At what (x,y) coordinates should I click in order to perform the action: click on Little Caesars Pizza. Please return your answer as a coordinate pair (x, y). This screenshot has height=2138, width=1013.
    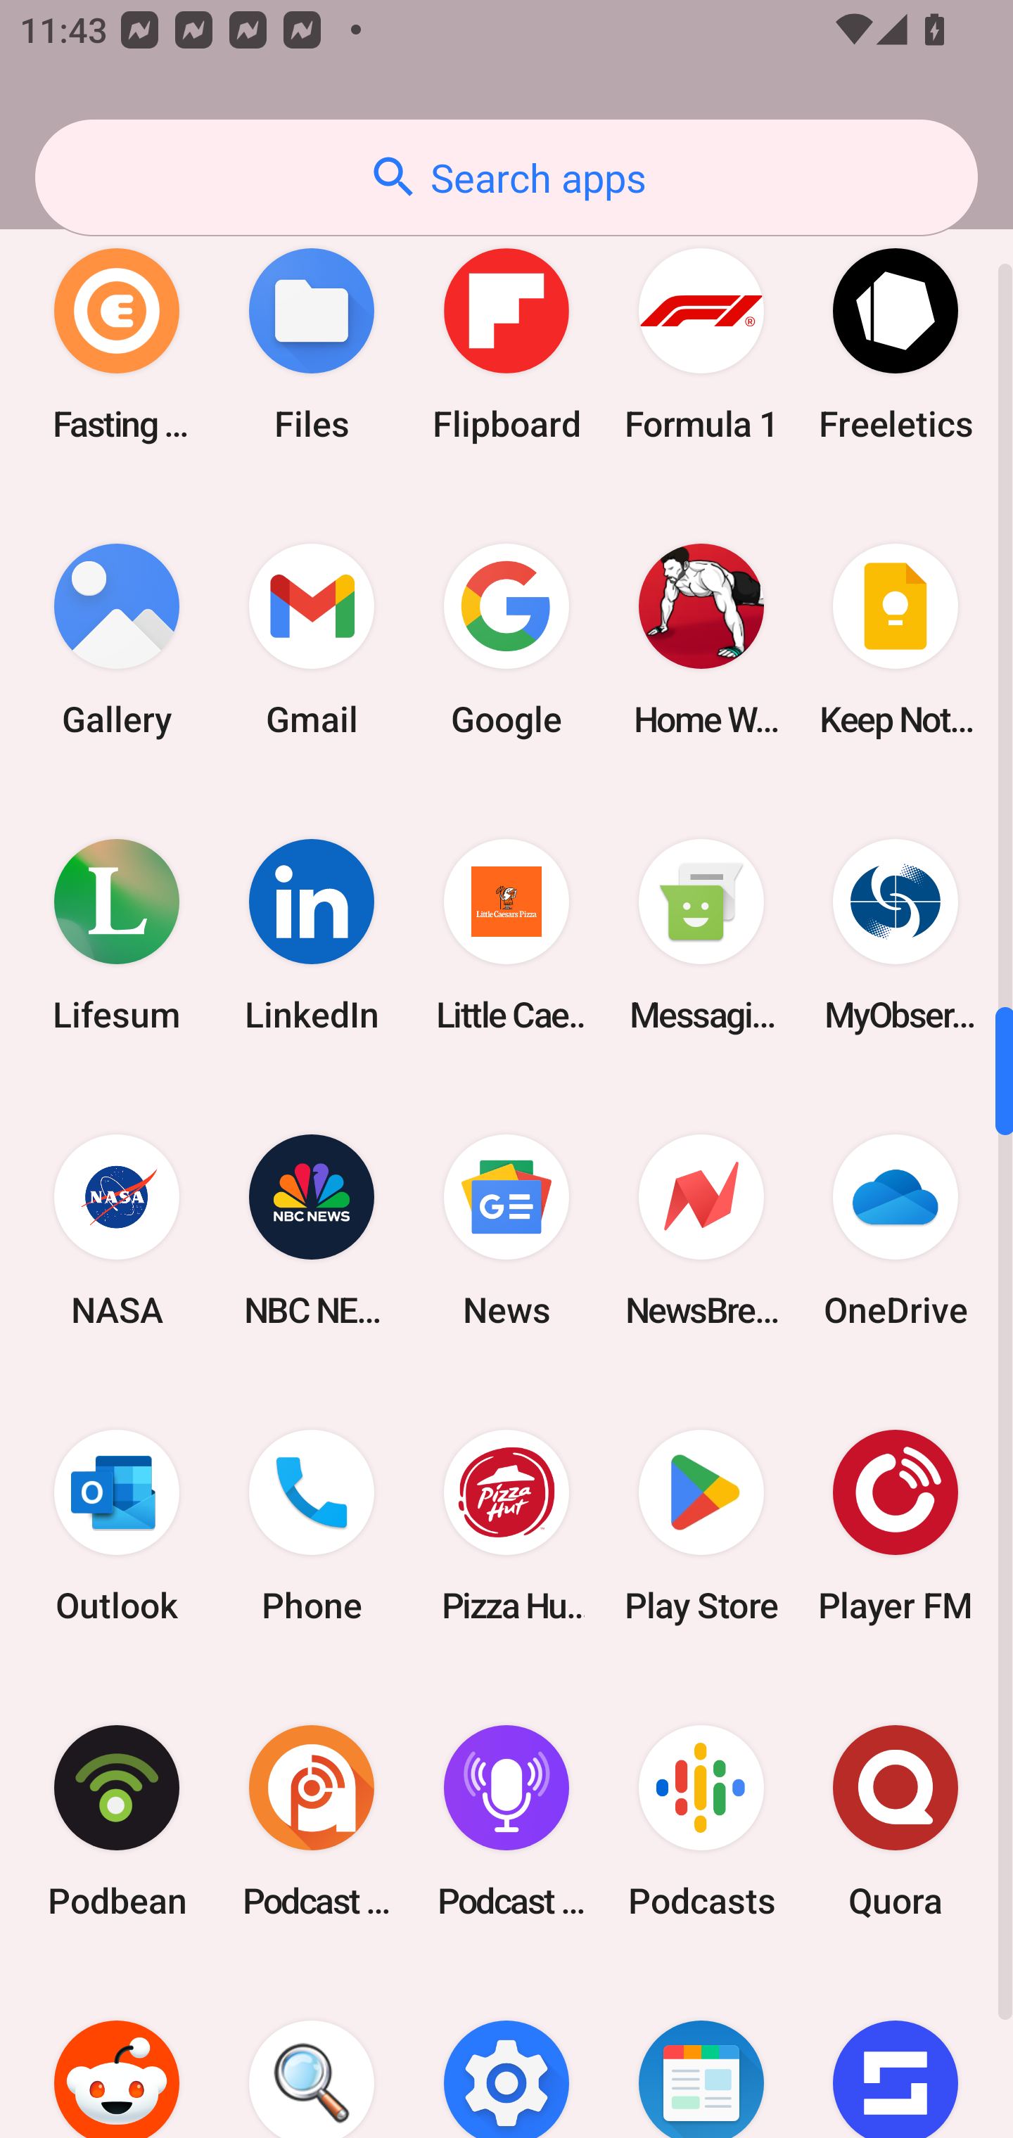
    Looking at the image, I should click on (507, 935).